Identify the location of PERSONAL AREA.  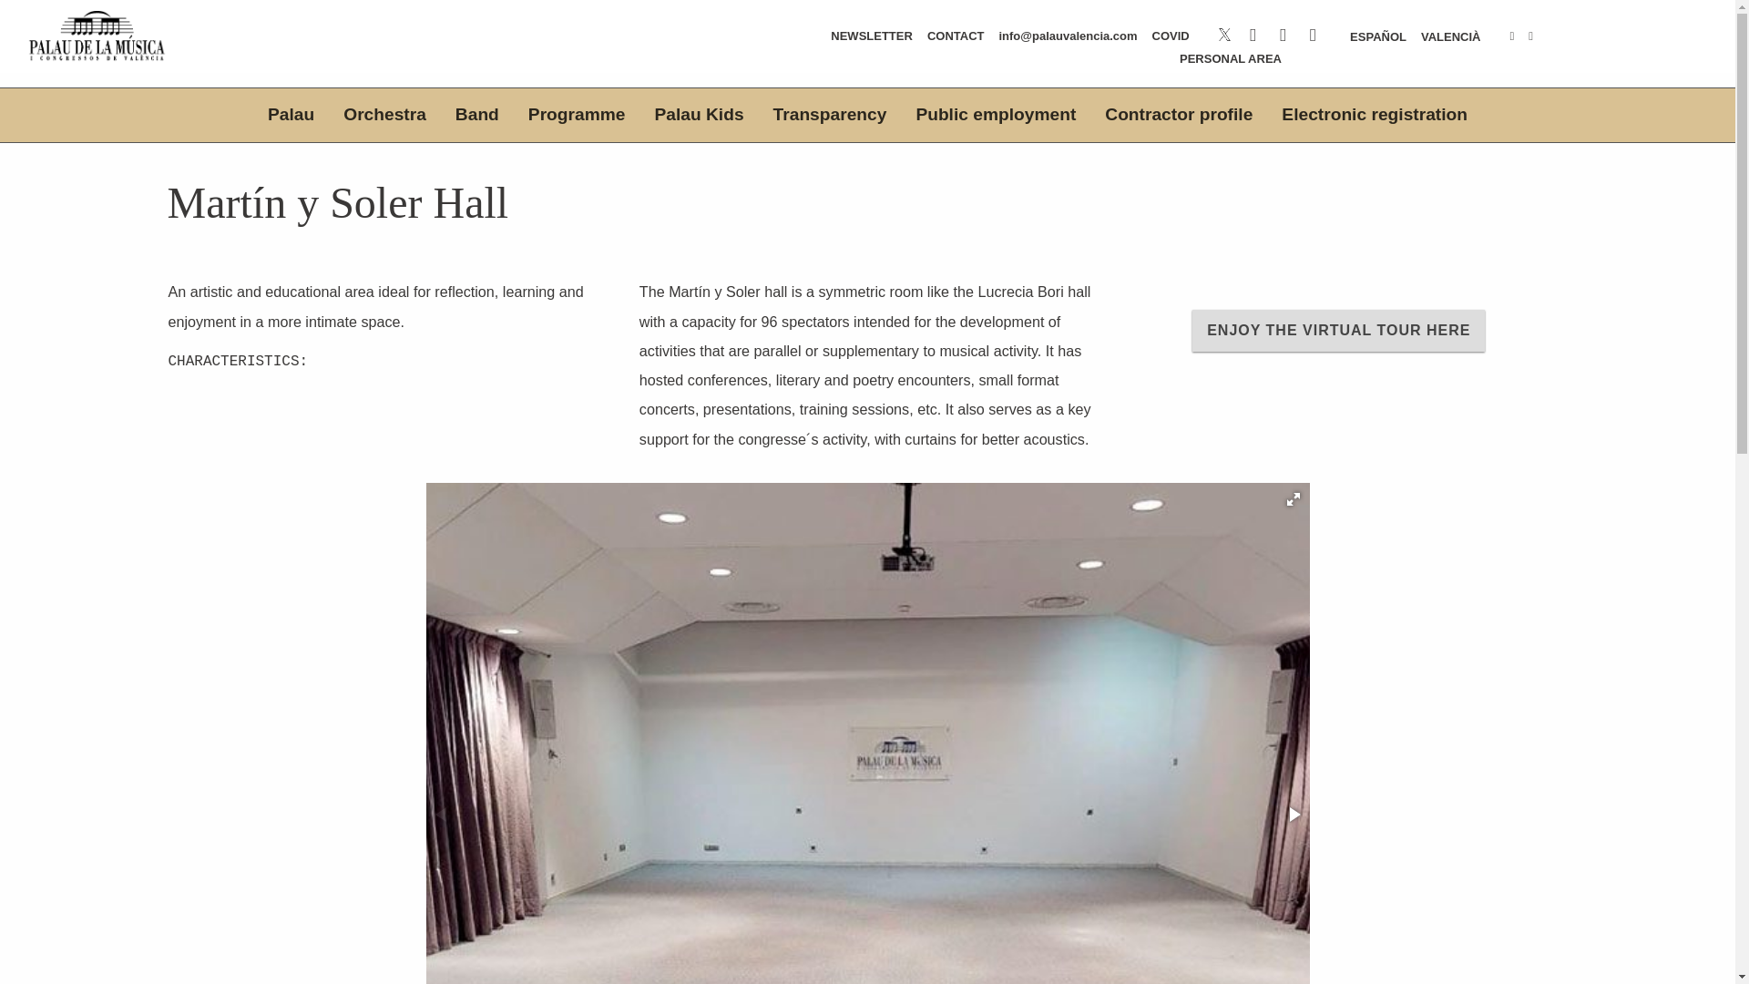
(1230, 59).